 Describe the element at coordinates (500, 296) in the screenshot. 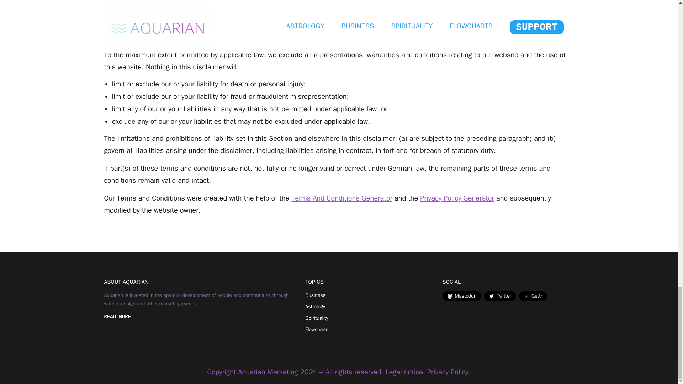

I see `Twitter` at that location.